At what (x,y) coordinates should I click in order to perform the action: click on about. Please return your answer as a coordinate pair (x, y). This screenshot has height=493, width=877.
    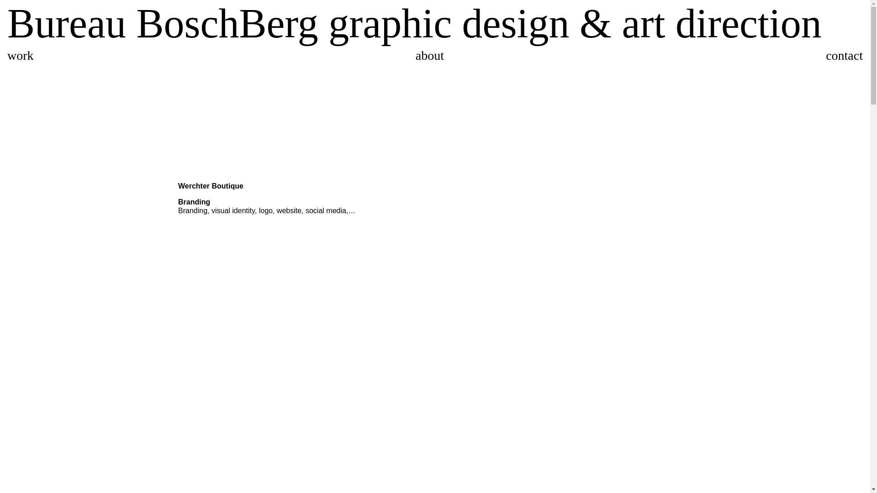
    Looking at the image, I should click on (430, 56).